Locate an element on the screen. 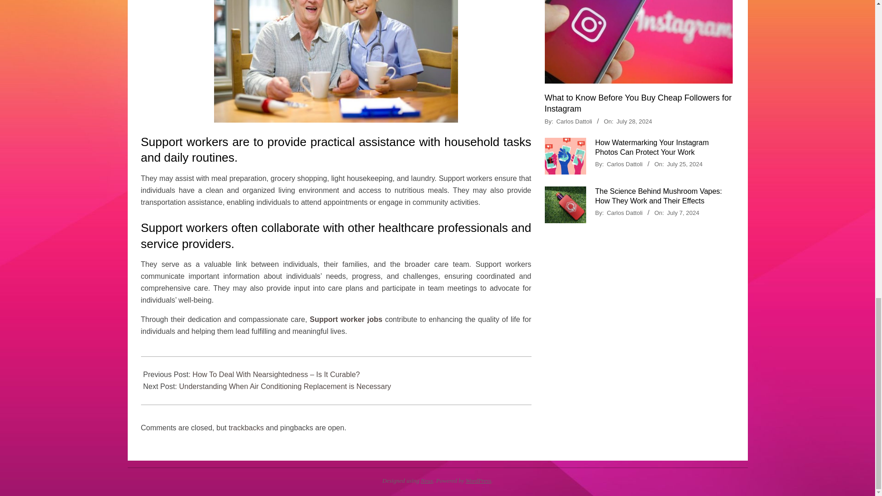 This screenshot has height=496, width=882. Neux is located at coordinates (426, 480).